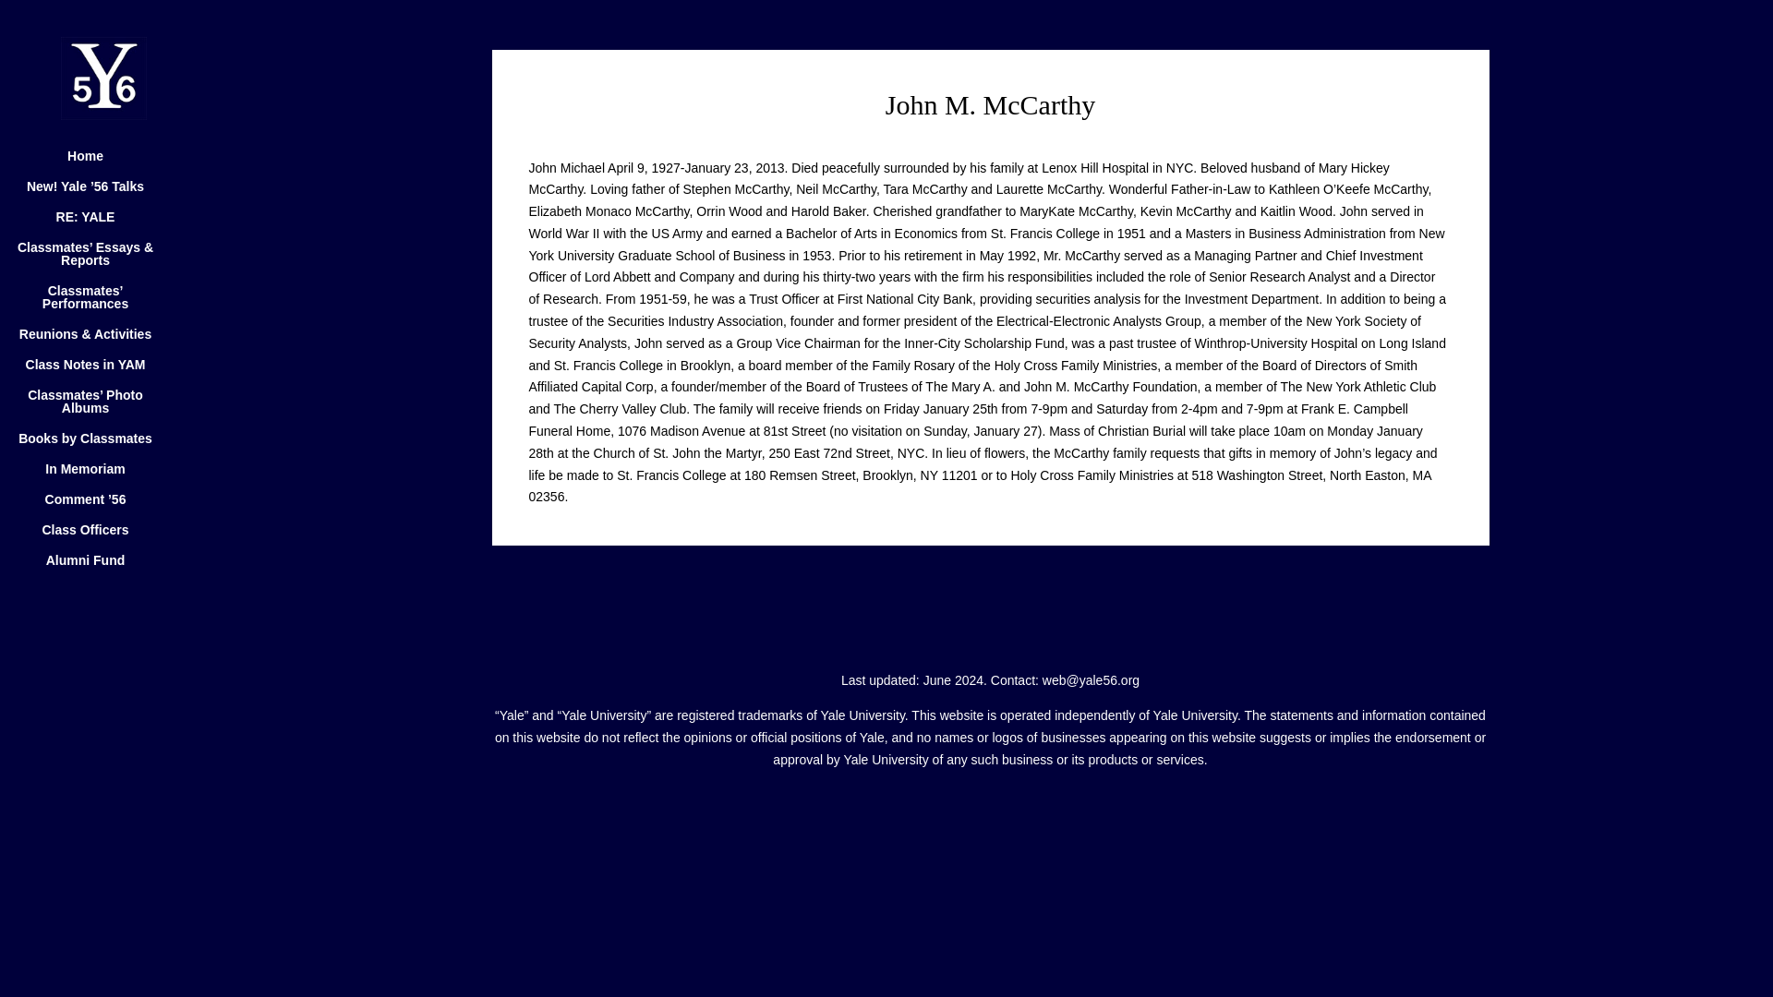  Describe the element at coordinates (103, 569) in the screenshot. I see `Alumni Fund` at that location.